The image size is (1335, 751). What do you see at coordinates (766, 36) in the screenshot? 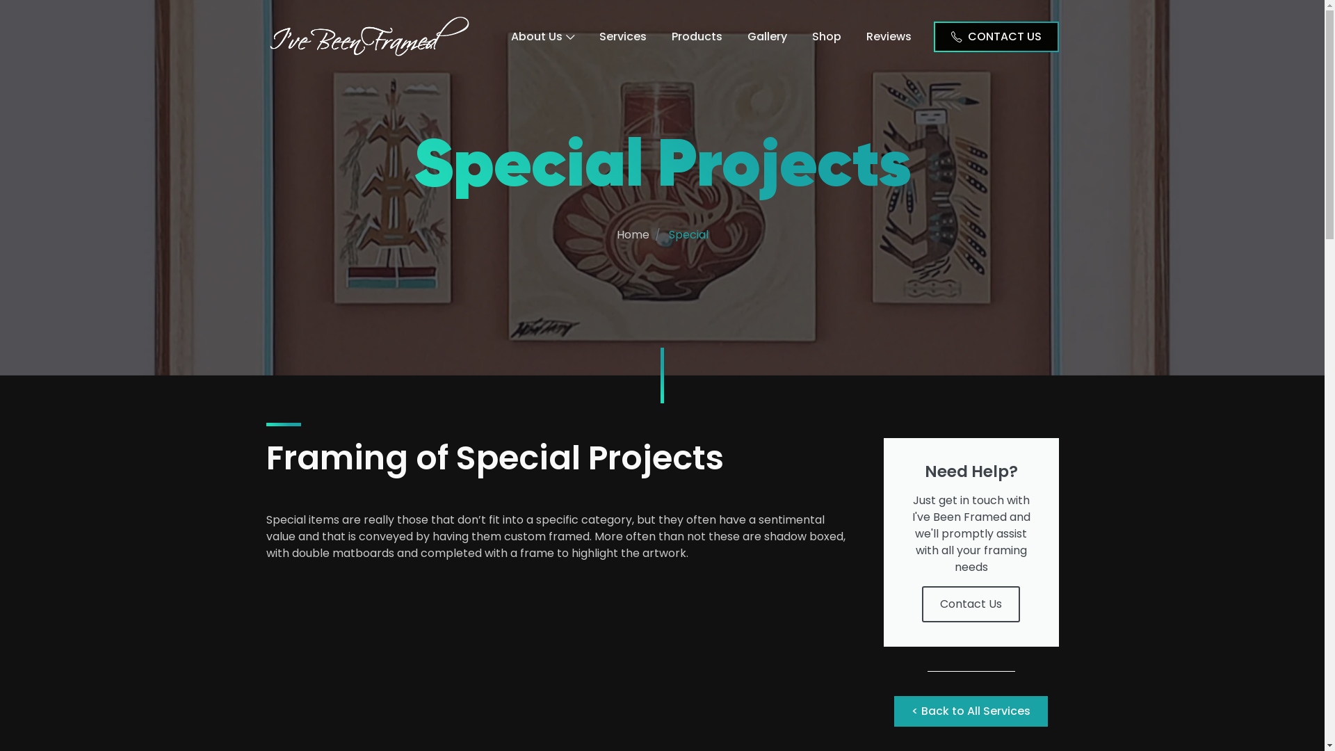
I see `Gallery` at bounding box center [766, 36].